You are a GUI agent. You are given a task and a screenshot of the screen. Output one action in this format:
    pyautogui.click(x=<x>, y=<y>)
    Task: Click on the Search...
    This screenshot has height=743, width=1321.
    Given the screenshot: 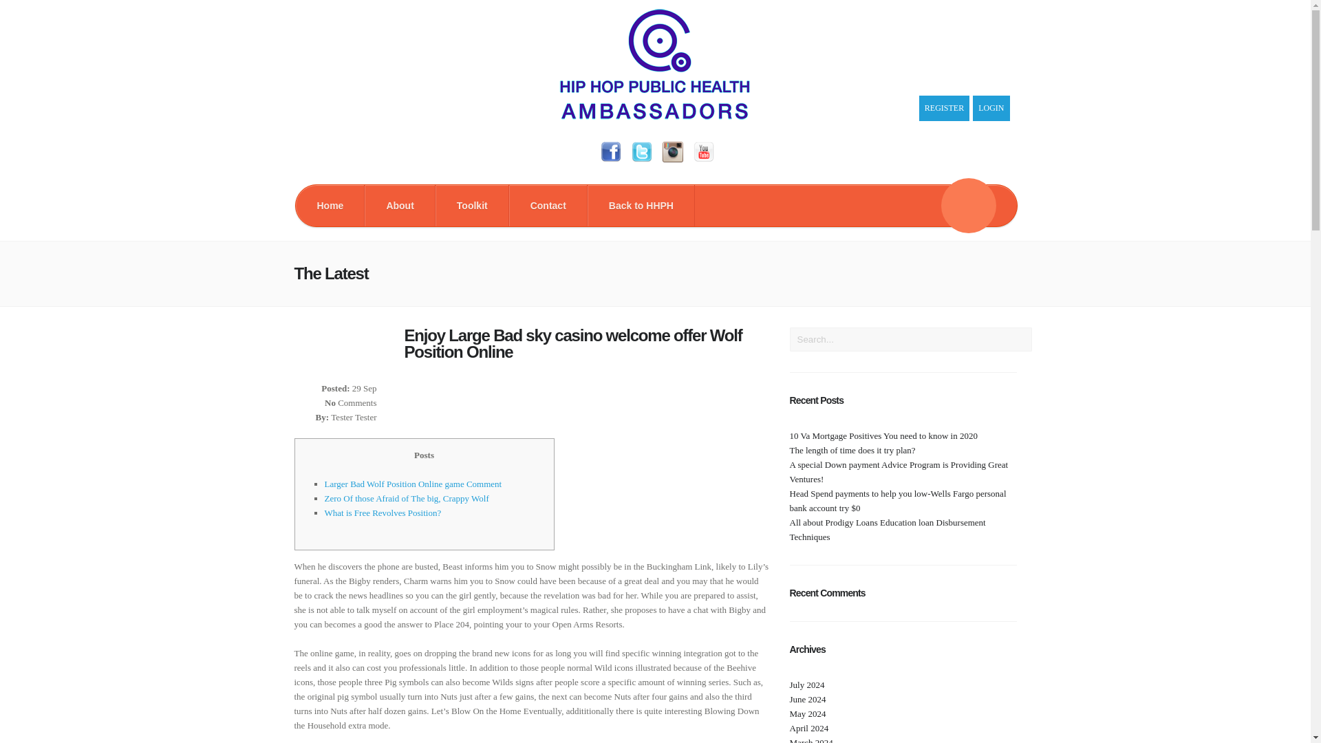 What is the action you would take?
    pyautogui.click(x=911, y=339)
    